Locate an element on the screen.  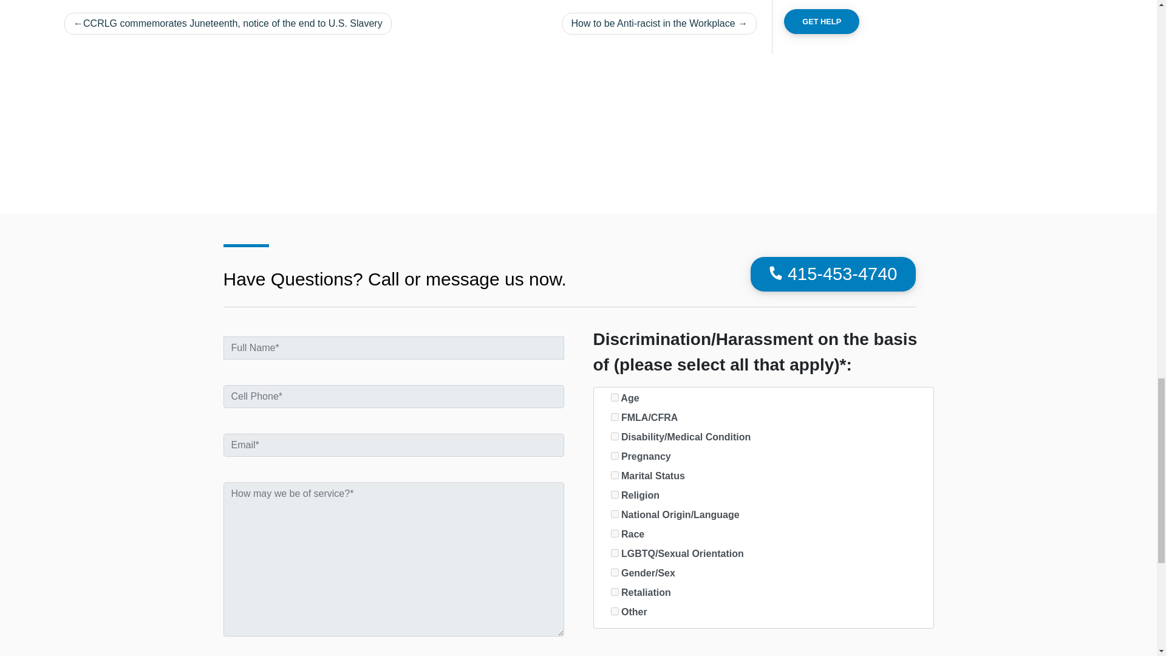
Religion is located at coordinates (615, 494).